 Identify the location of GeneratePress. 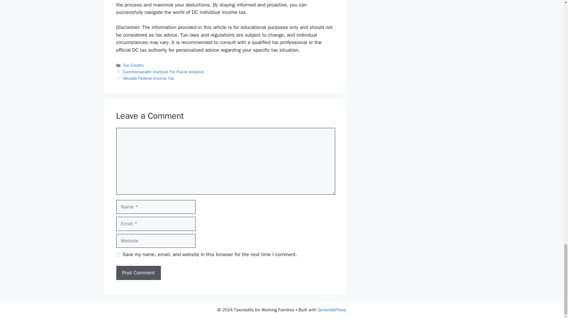
(332, 310).